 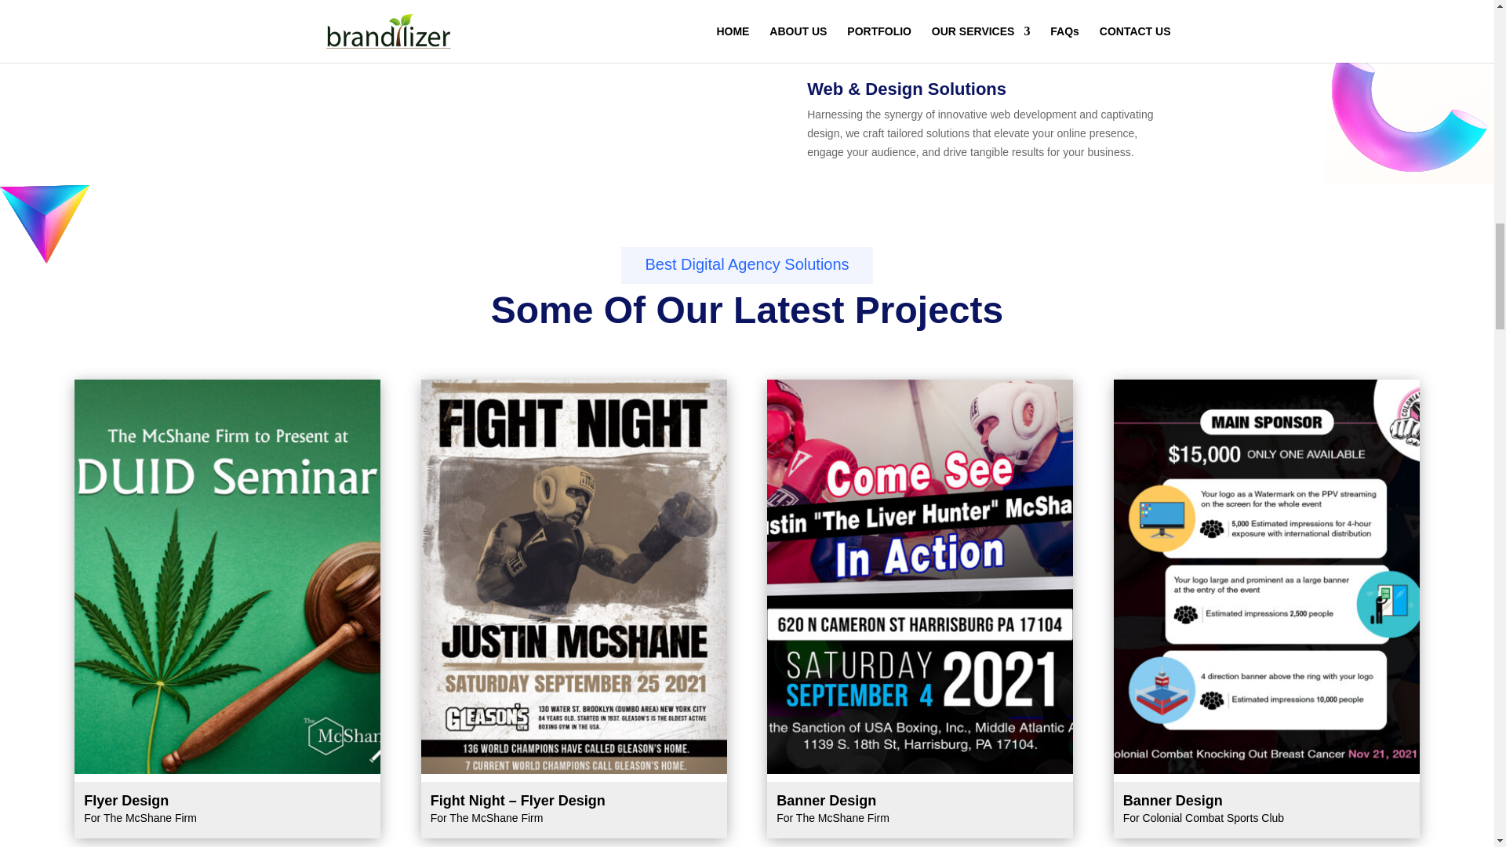 I want to click on Flyer Design, so click(x=227, y=770).